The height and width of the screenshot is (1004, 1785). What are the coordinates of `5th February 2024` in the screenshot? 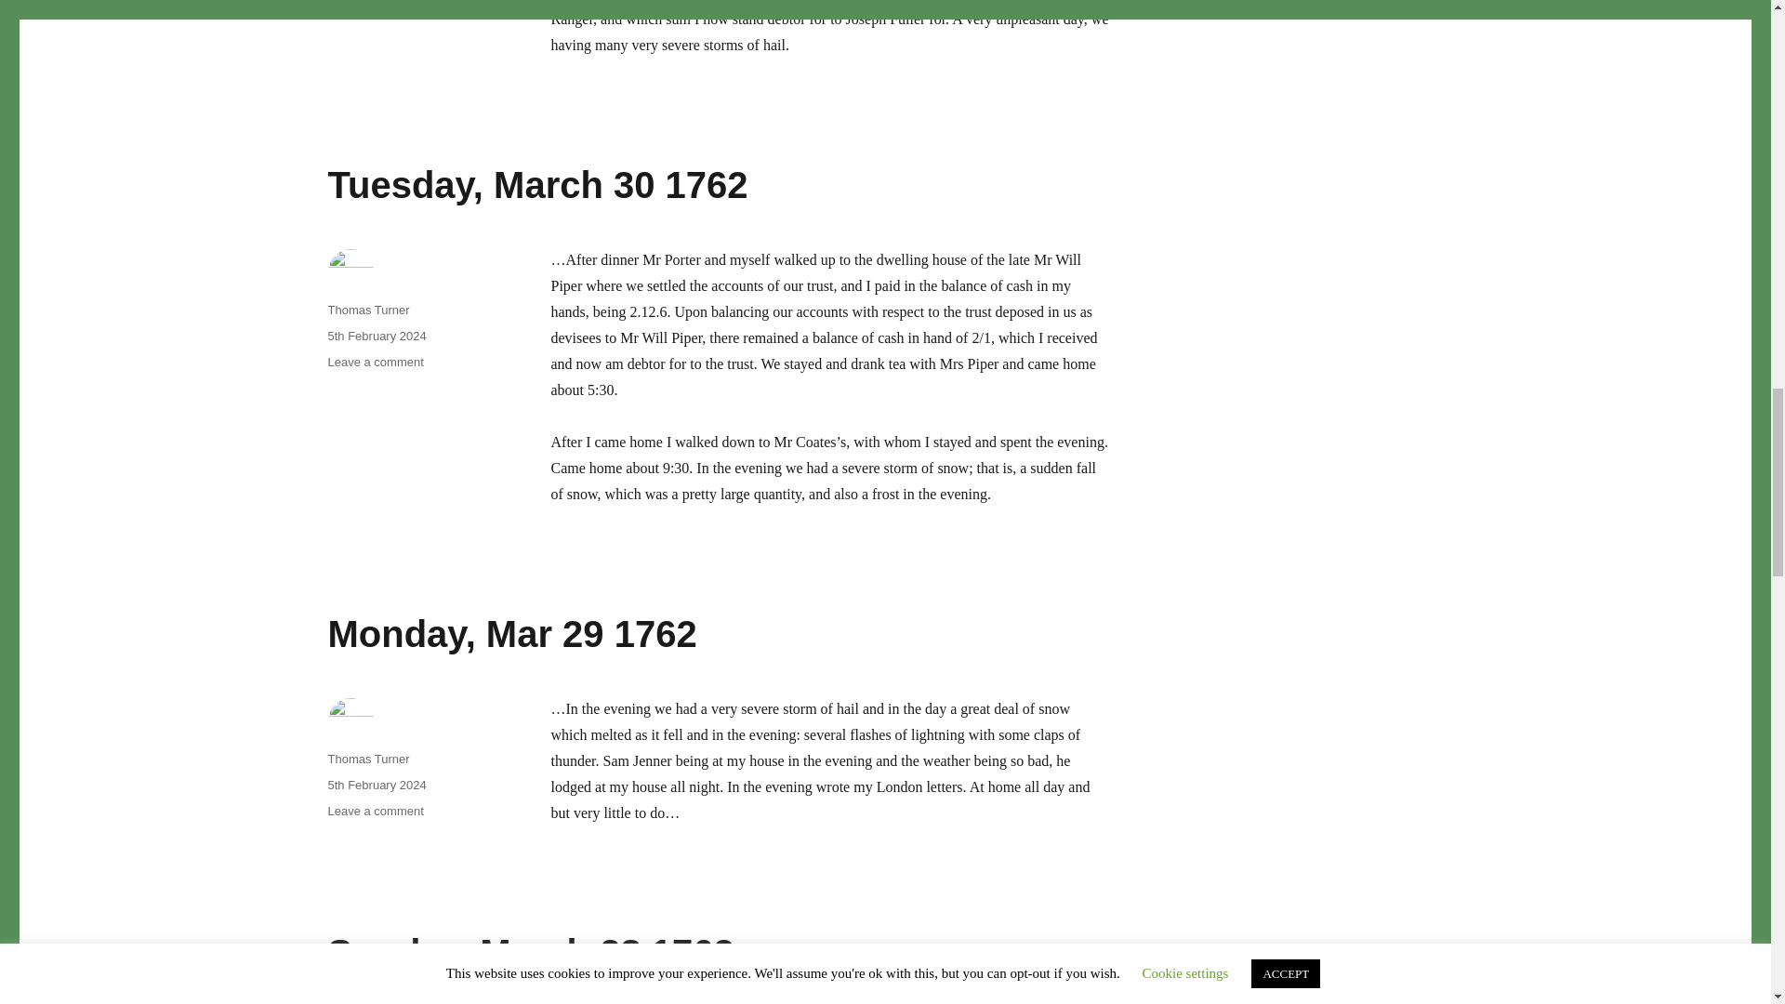 It's located at (376, 337).